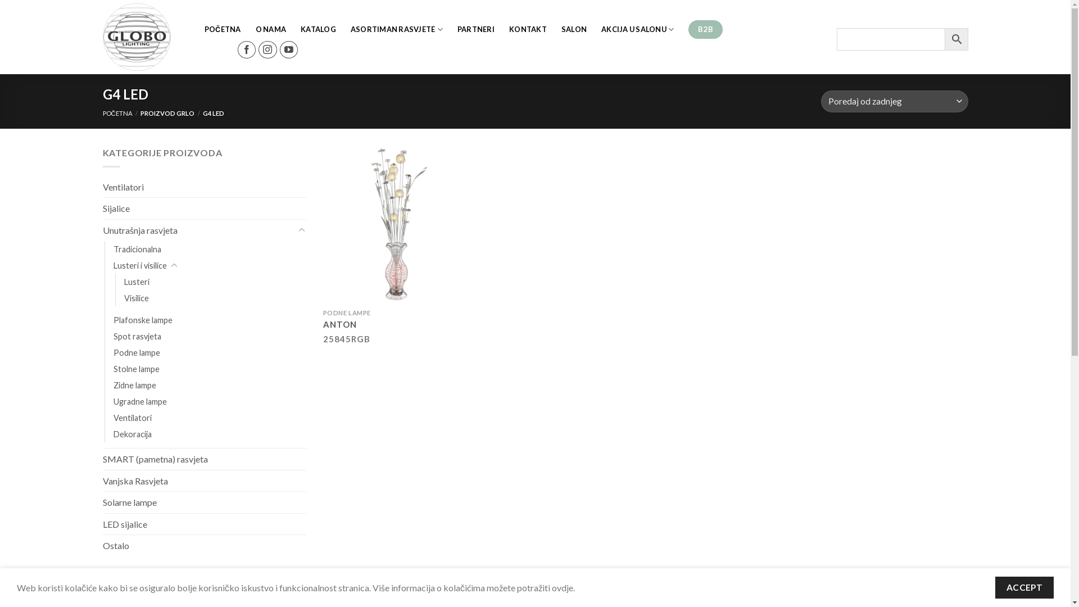  Describe the element at coordinates (133, 434) in the screenshot. I see `Dekoracija` at that location.